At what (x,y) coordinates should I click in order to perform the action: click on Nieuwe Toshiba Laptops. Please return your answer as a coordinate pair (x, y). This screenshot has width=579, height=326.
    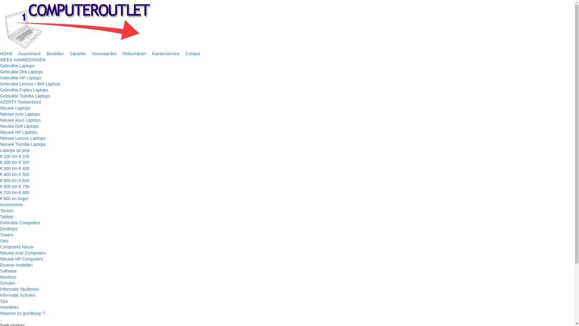
    Looking at the image, I should click on (23, 144).